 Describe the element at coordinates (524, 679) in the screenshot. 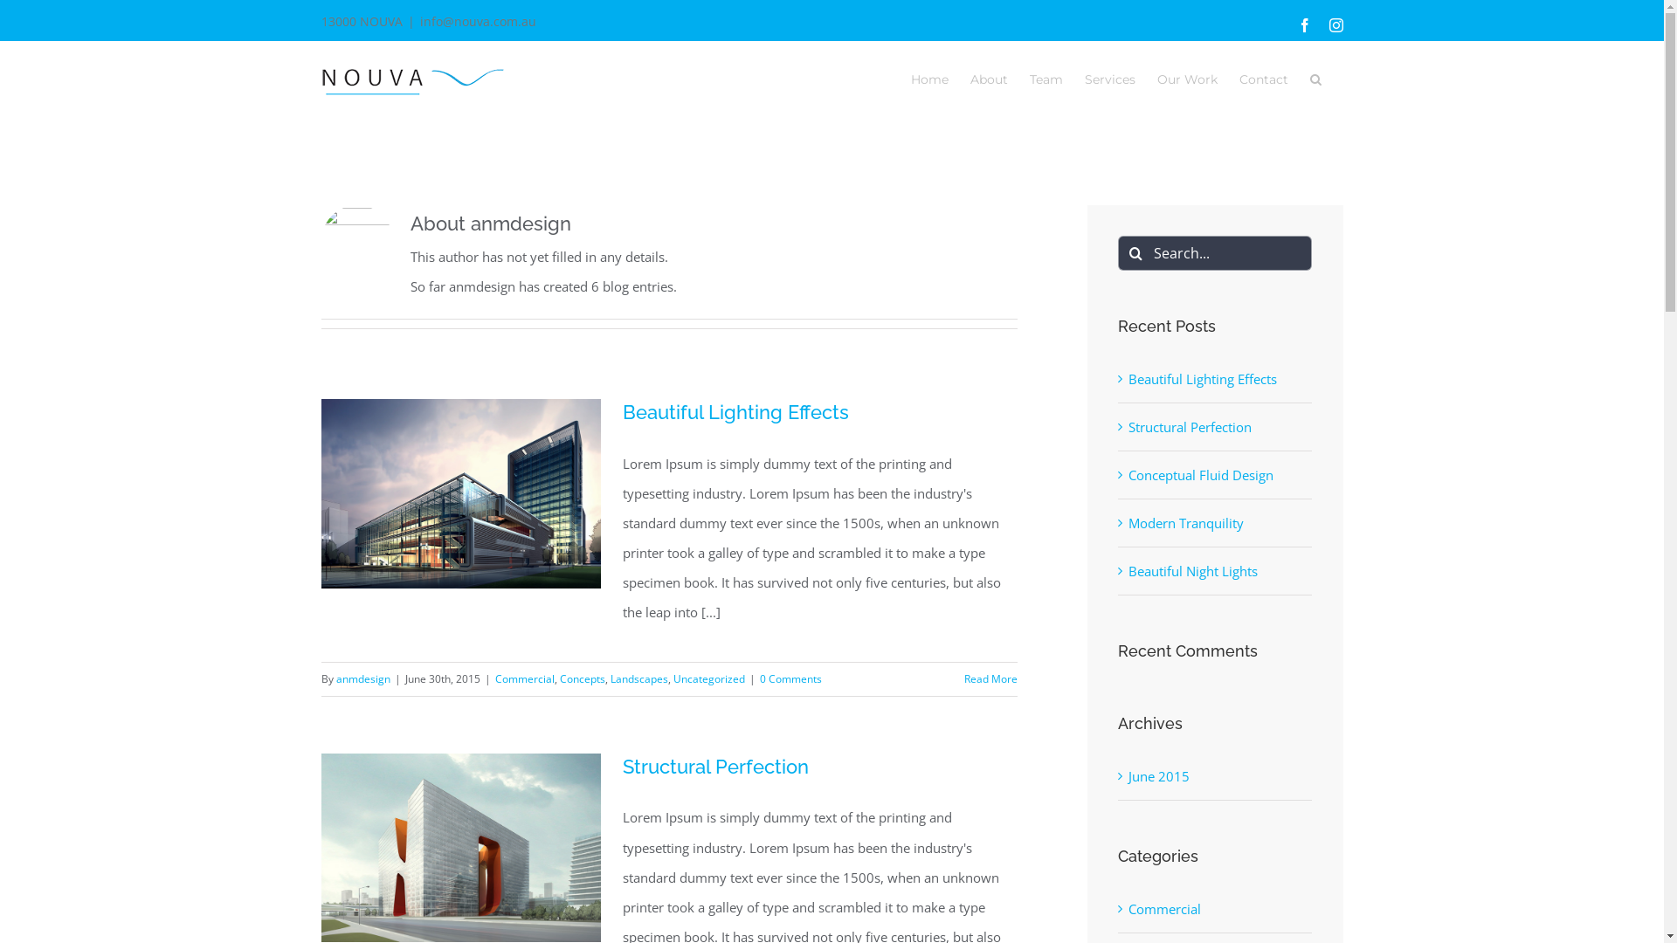

I see `Commercial` at that location.